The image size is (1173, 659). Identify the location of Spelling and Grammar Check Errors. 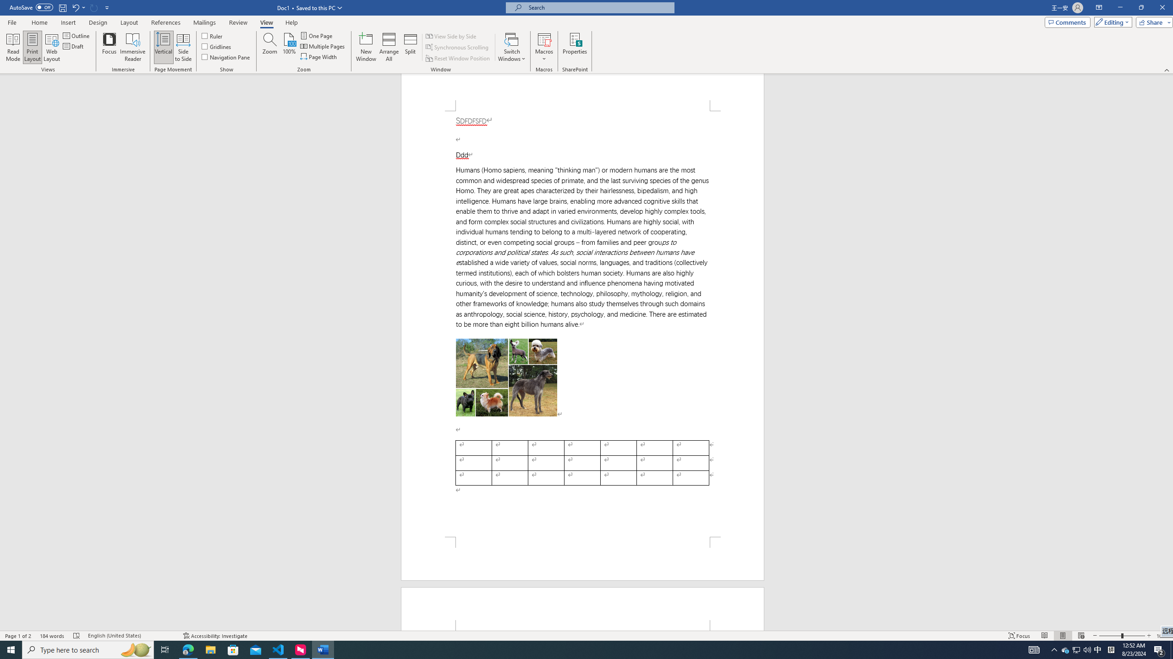
(77, 636).